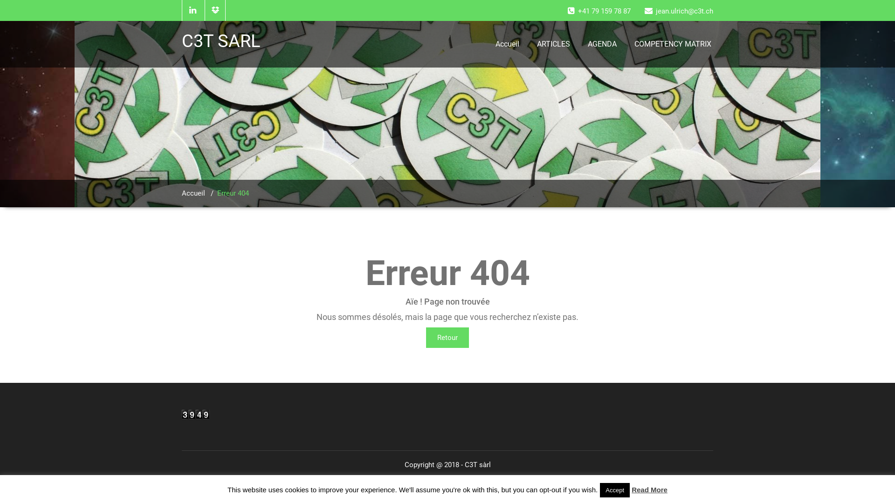  What do you see at coordinates (447, 338) in the screenshot?
I see `Retour` at bounding box center [447, 338].